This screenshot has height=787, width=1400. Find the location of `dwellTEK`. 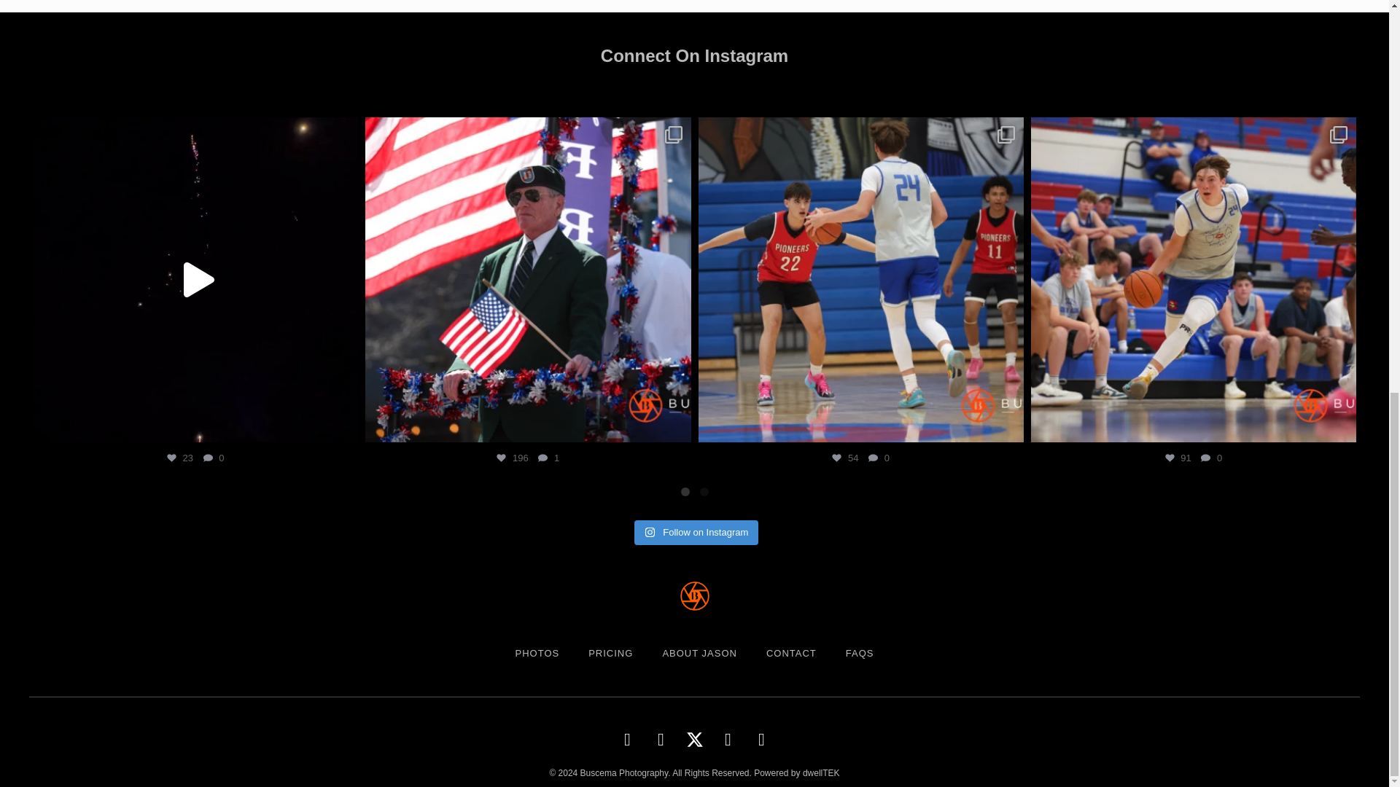

dwellTEK is located at coordinates (821, 773).